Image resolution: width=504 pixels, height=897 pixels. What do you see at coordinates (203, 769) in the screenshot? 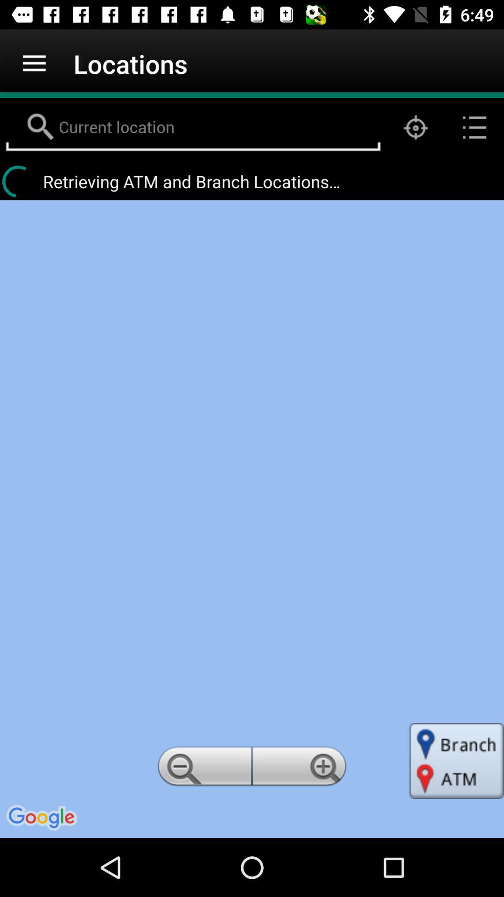
I see `zoom-out on map` at bounding box center [203, 769].